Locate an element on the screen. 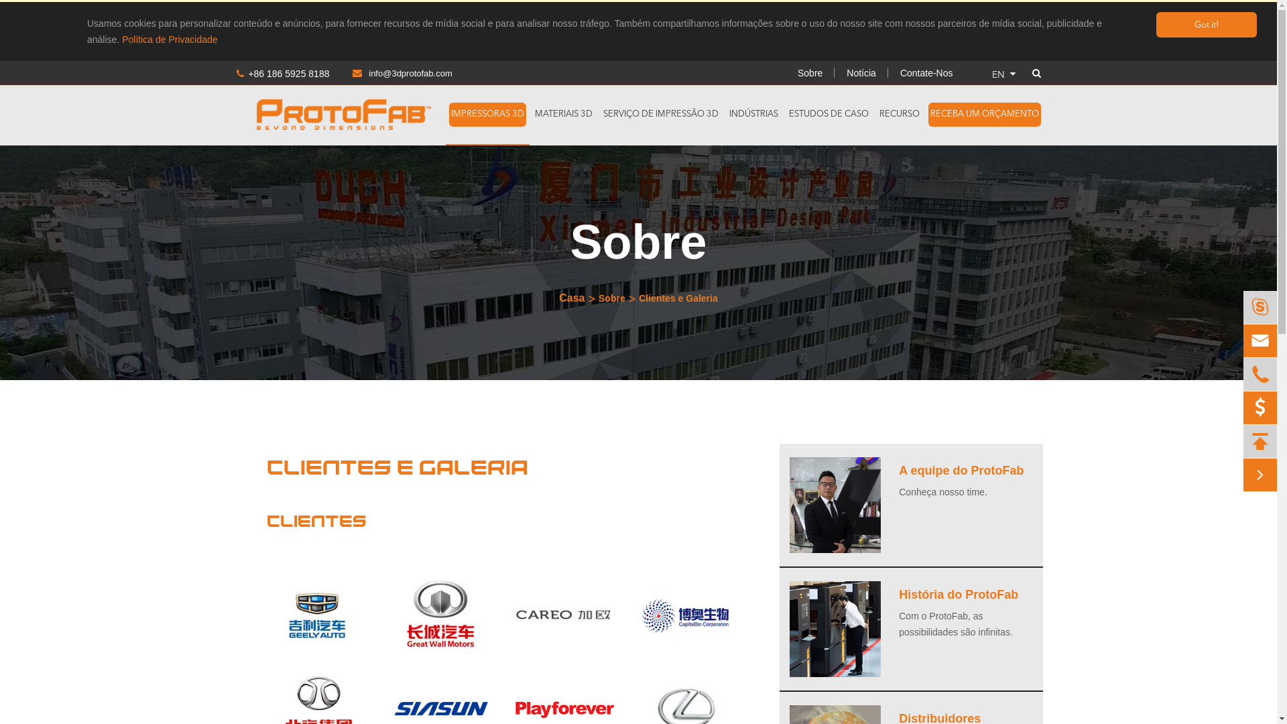 The width and height of the screenshot is (1287, 724). Sobre is located at coordinates (612, 298).